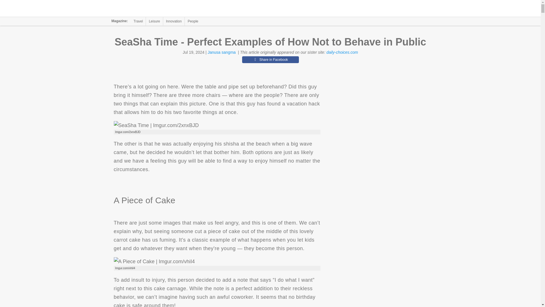 This screenshot has width=545, height=307. What do you see at coordinates (154, 21) in the screenshot?
I see `Leisure` at bounding box center [154, 21].